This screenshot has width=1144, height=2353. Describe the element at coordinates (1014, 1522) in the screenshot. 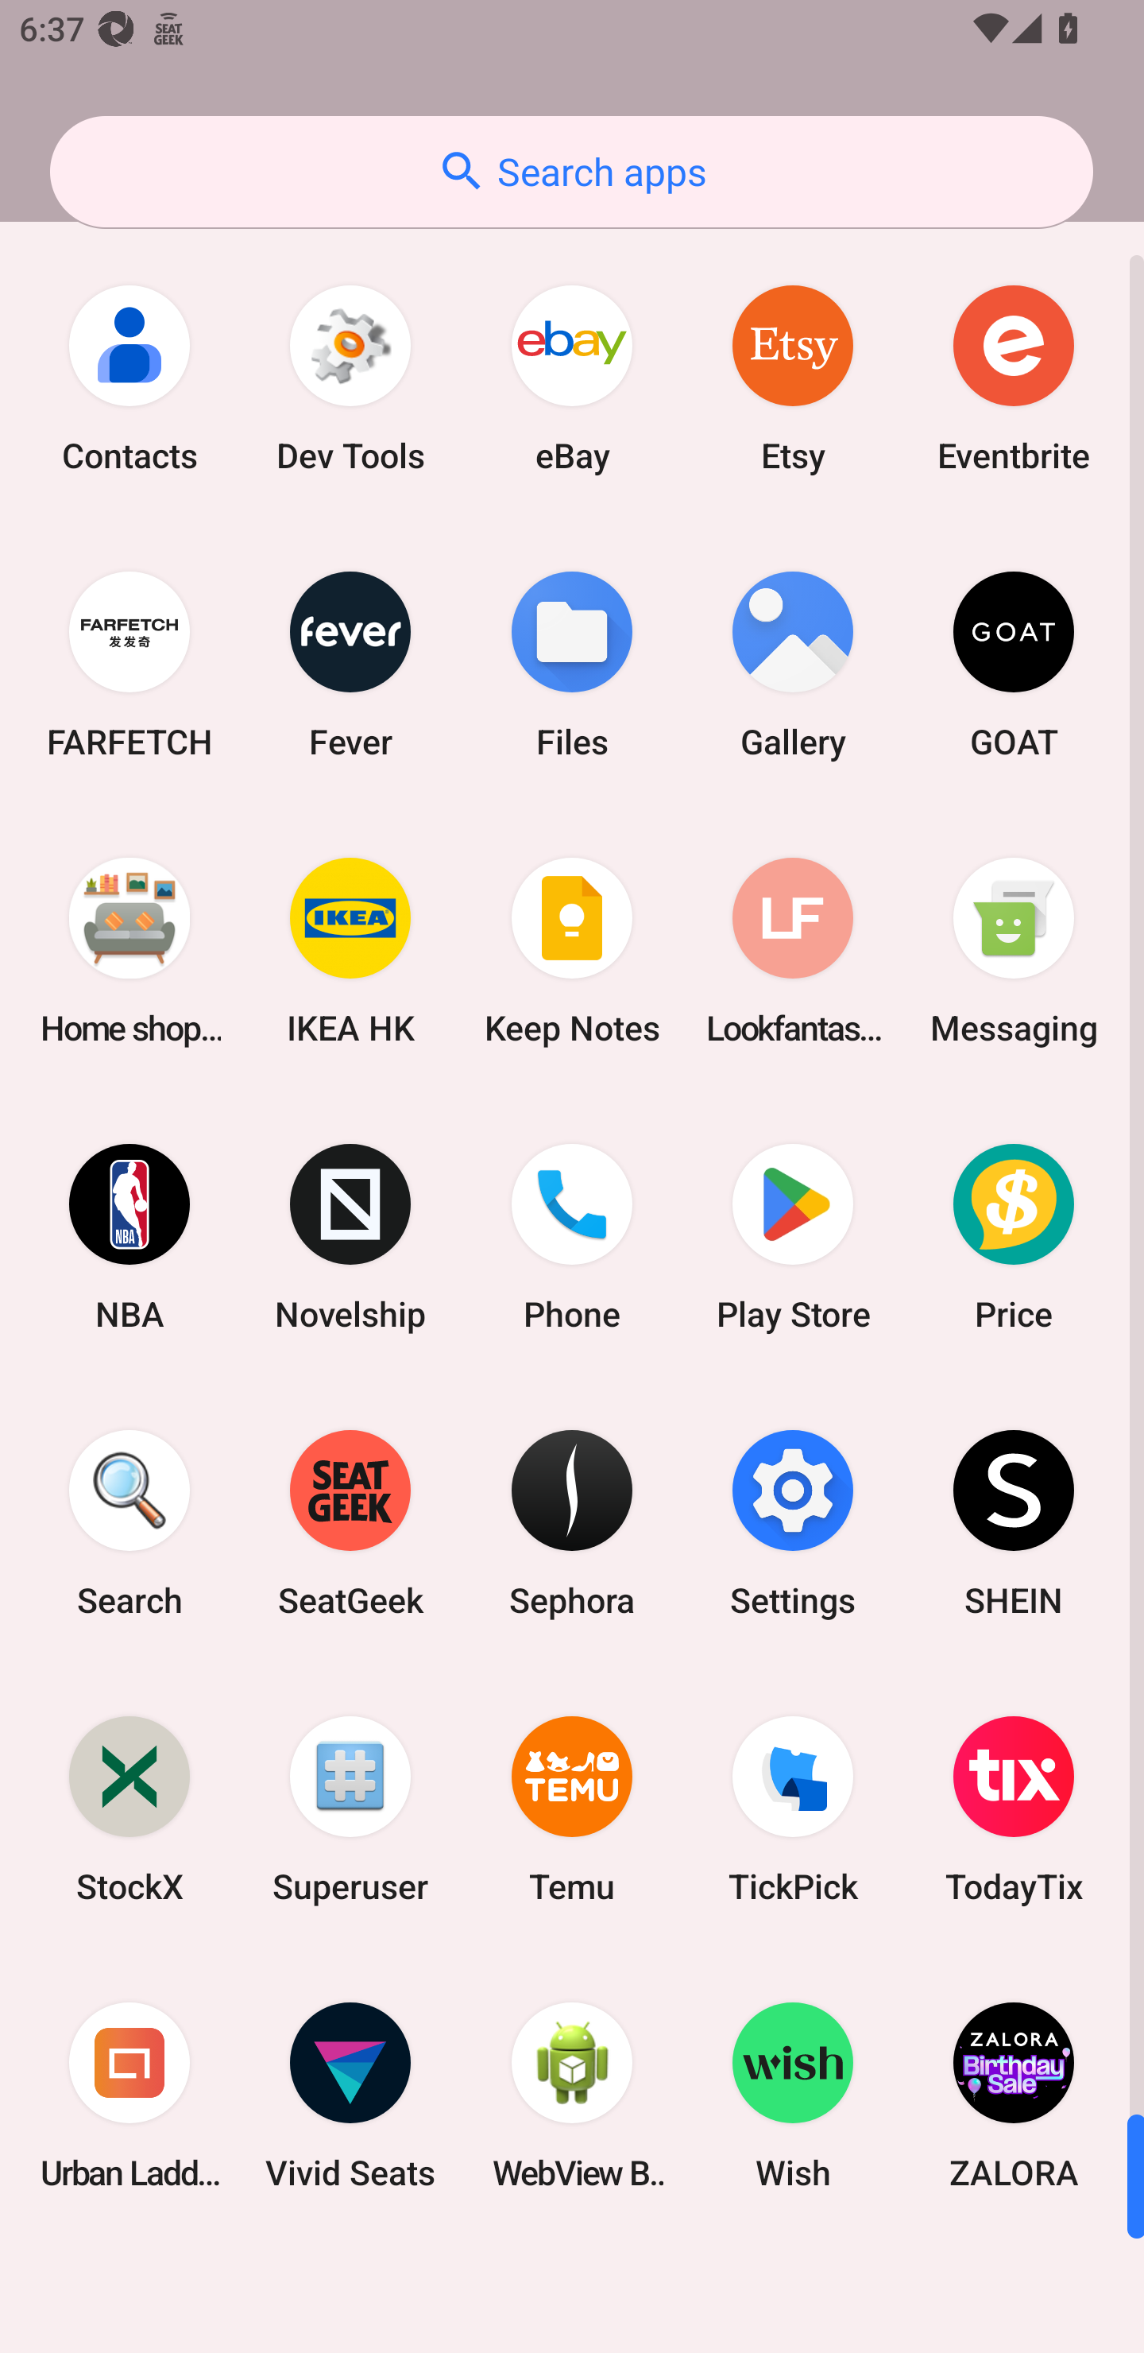

I see `SHEIN` at that location.